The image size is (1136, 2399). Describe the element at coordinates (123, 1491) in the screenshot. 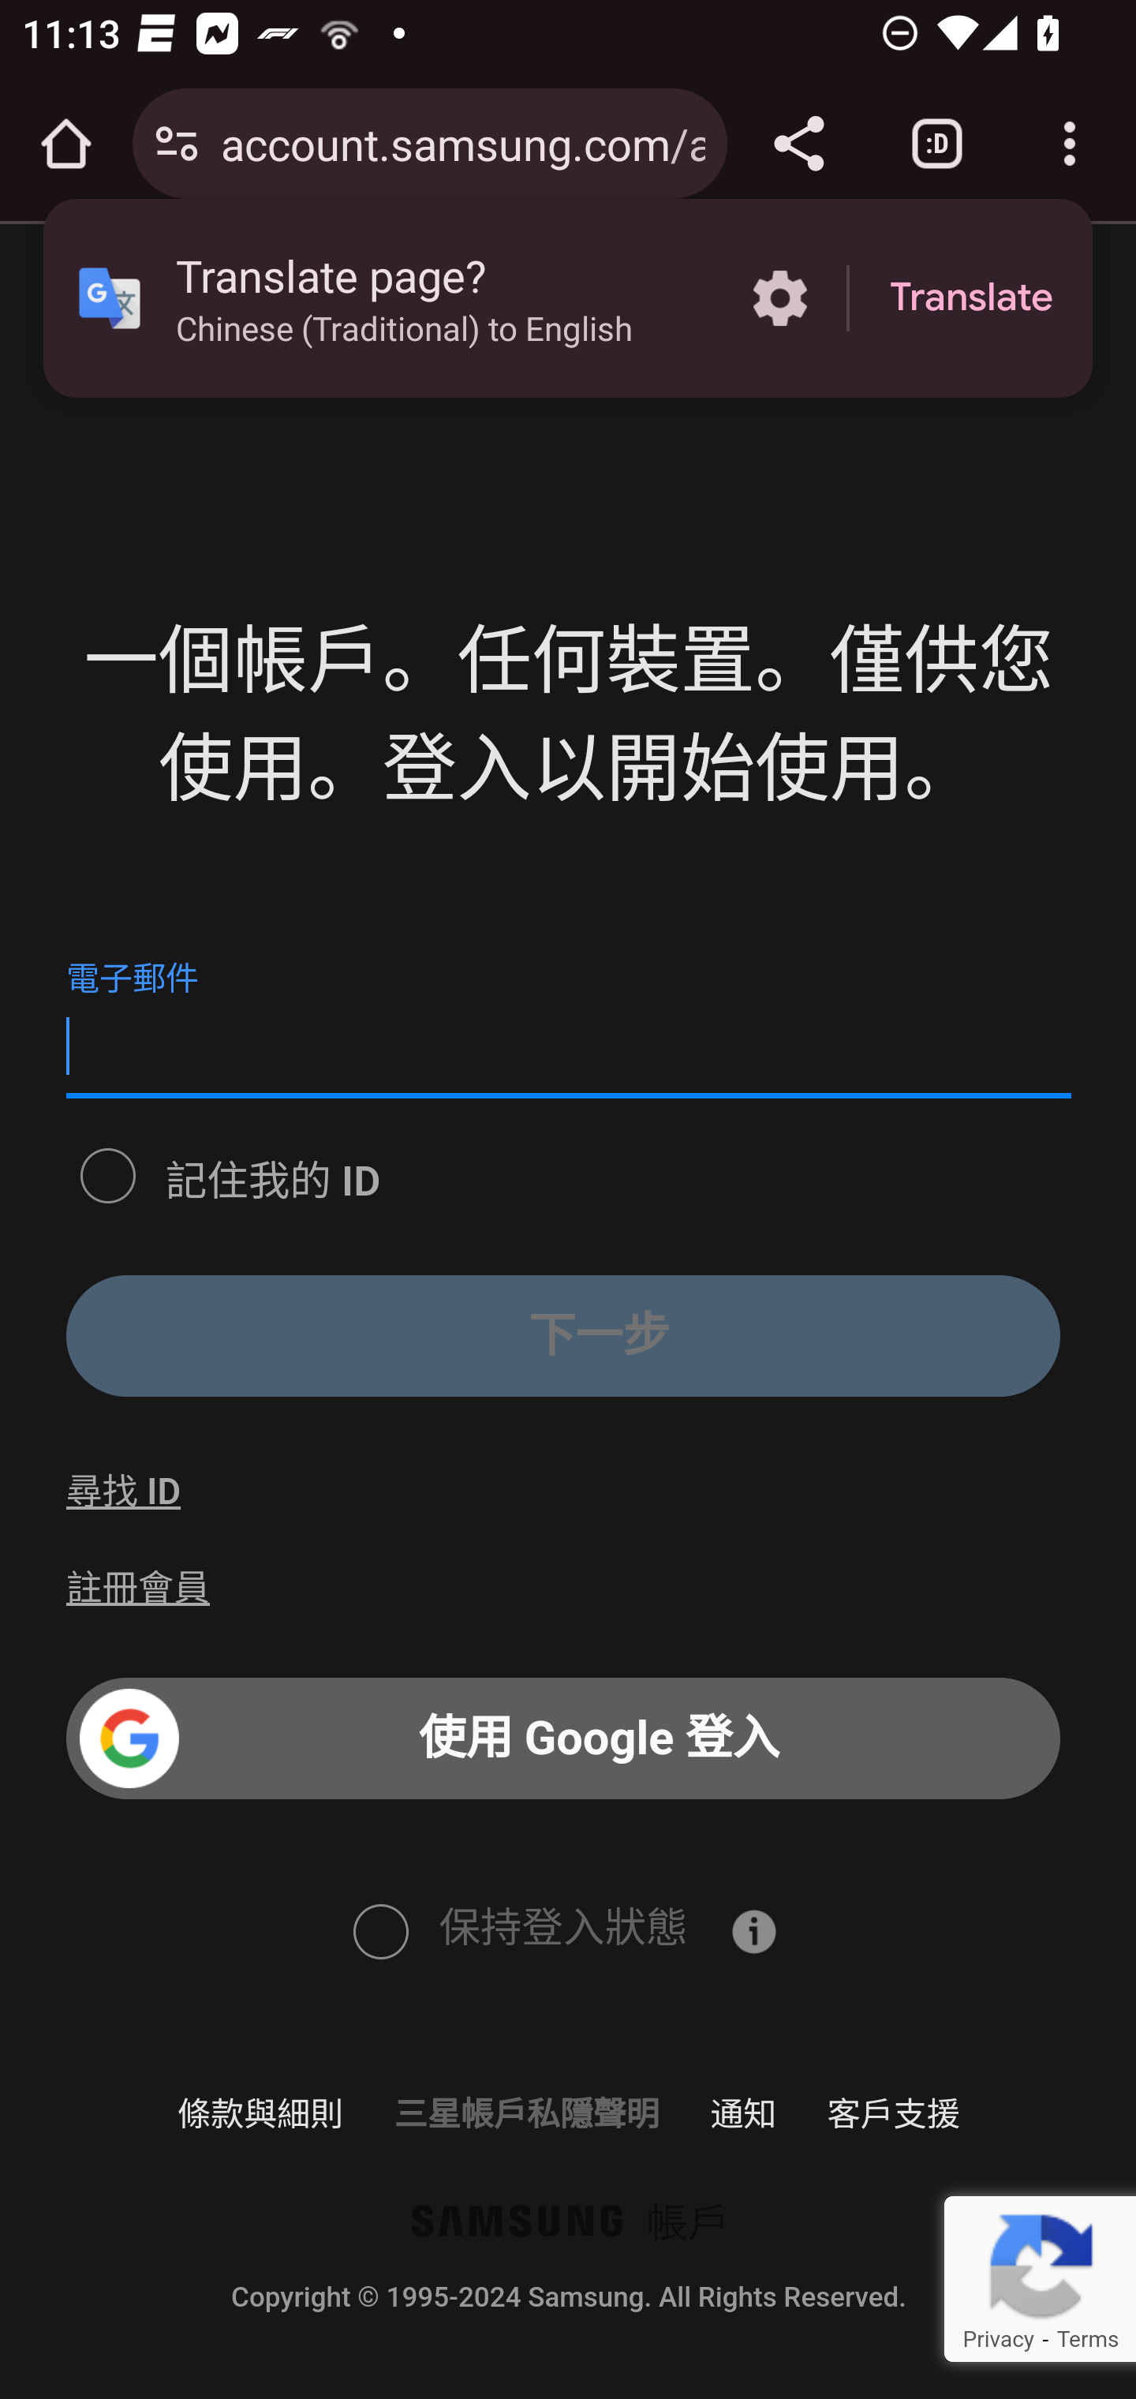

I see `尋找 ID` at that location.